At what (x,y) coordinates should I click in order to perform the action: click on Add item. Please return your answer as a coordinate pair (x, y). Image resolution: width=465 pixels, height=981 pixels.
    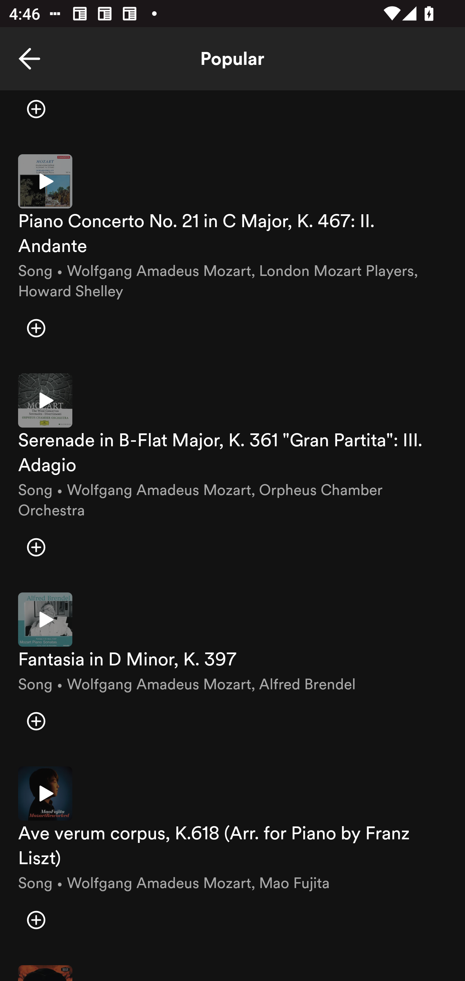
    Looking at the image, I should click on (36, 920).